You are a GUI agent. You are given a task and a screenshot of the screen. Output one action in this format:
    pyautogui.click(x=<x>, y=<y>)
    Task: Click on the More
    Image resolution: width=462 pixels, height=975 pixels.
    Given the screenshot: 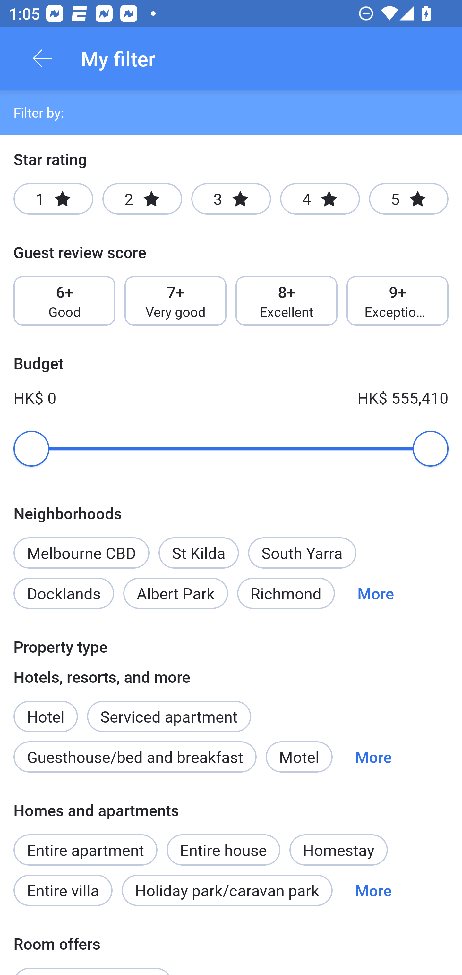 What is the action you would take?
    pyautogui.click(x=375, y=593)
    